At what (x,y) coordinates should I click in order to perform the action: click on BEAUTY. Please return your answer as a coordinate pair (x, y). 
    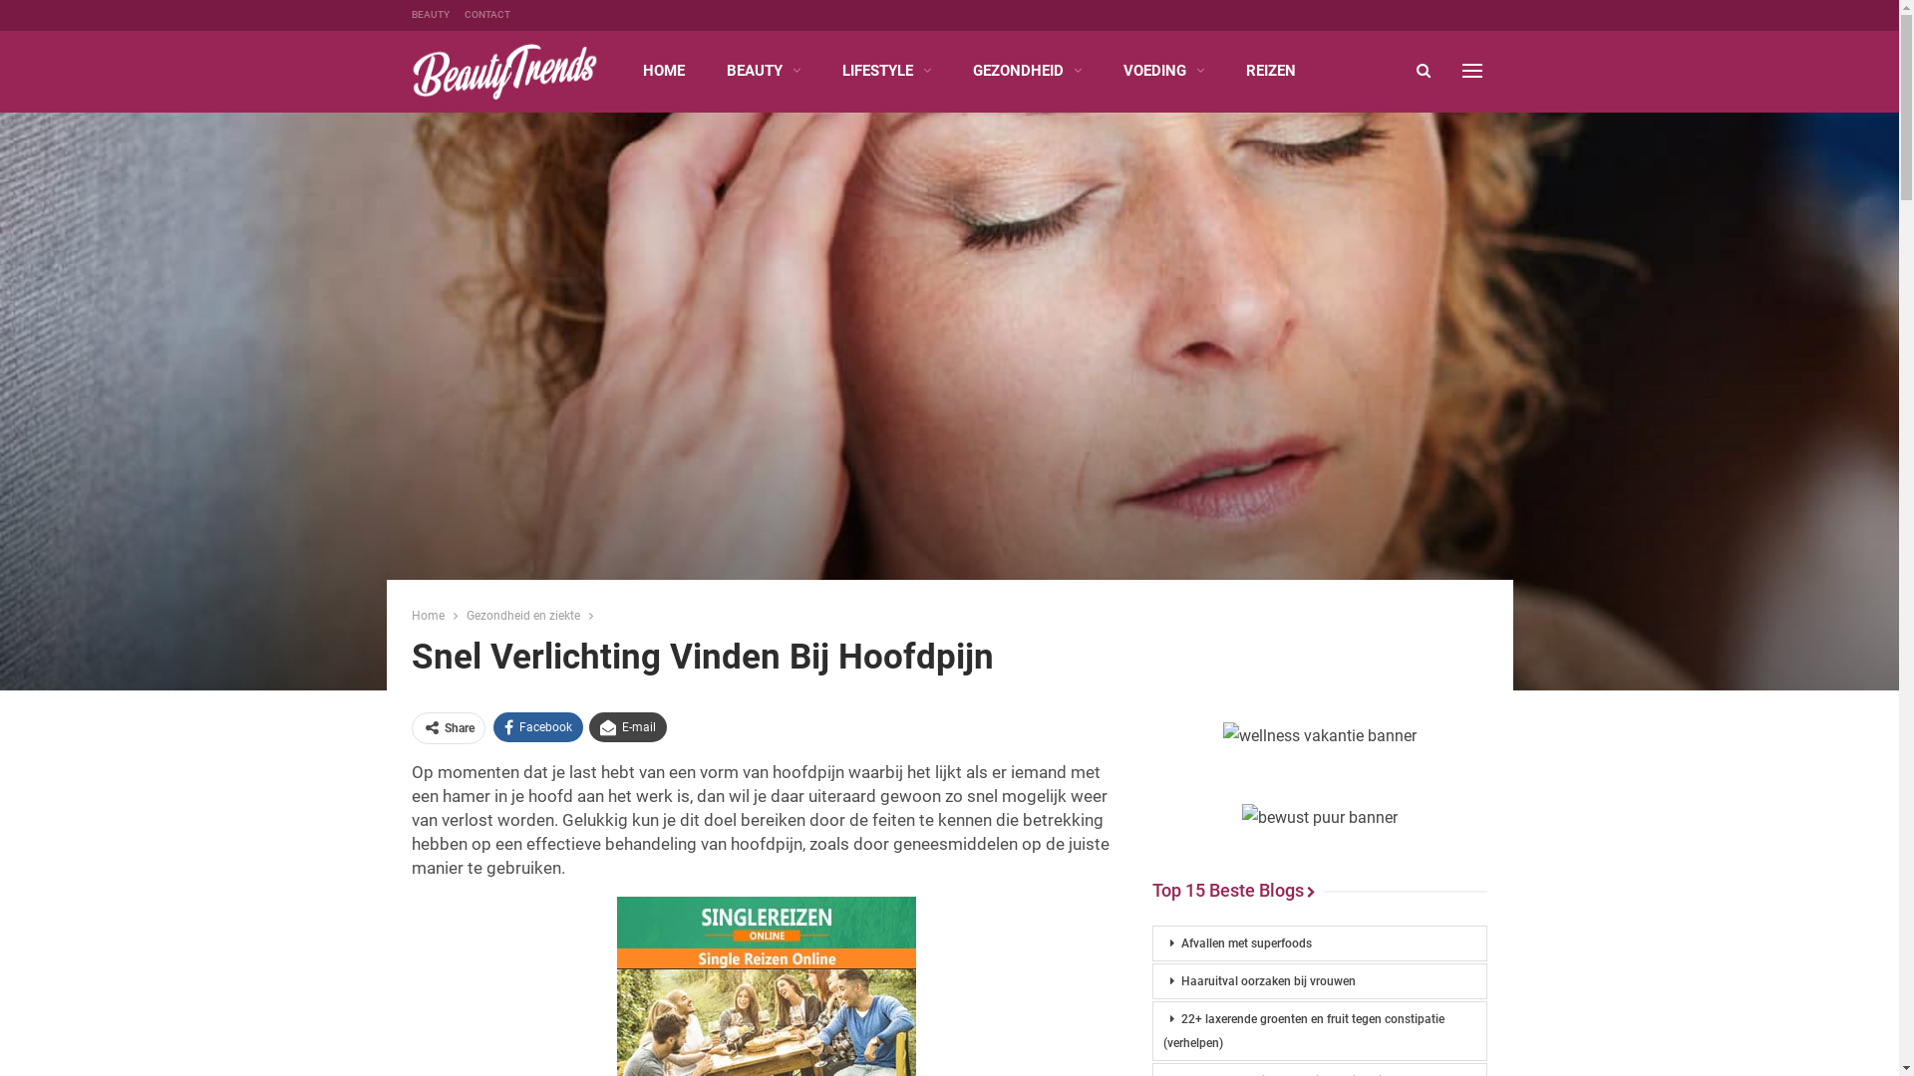
    Looking at the image, I should click on (430, 14).